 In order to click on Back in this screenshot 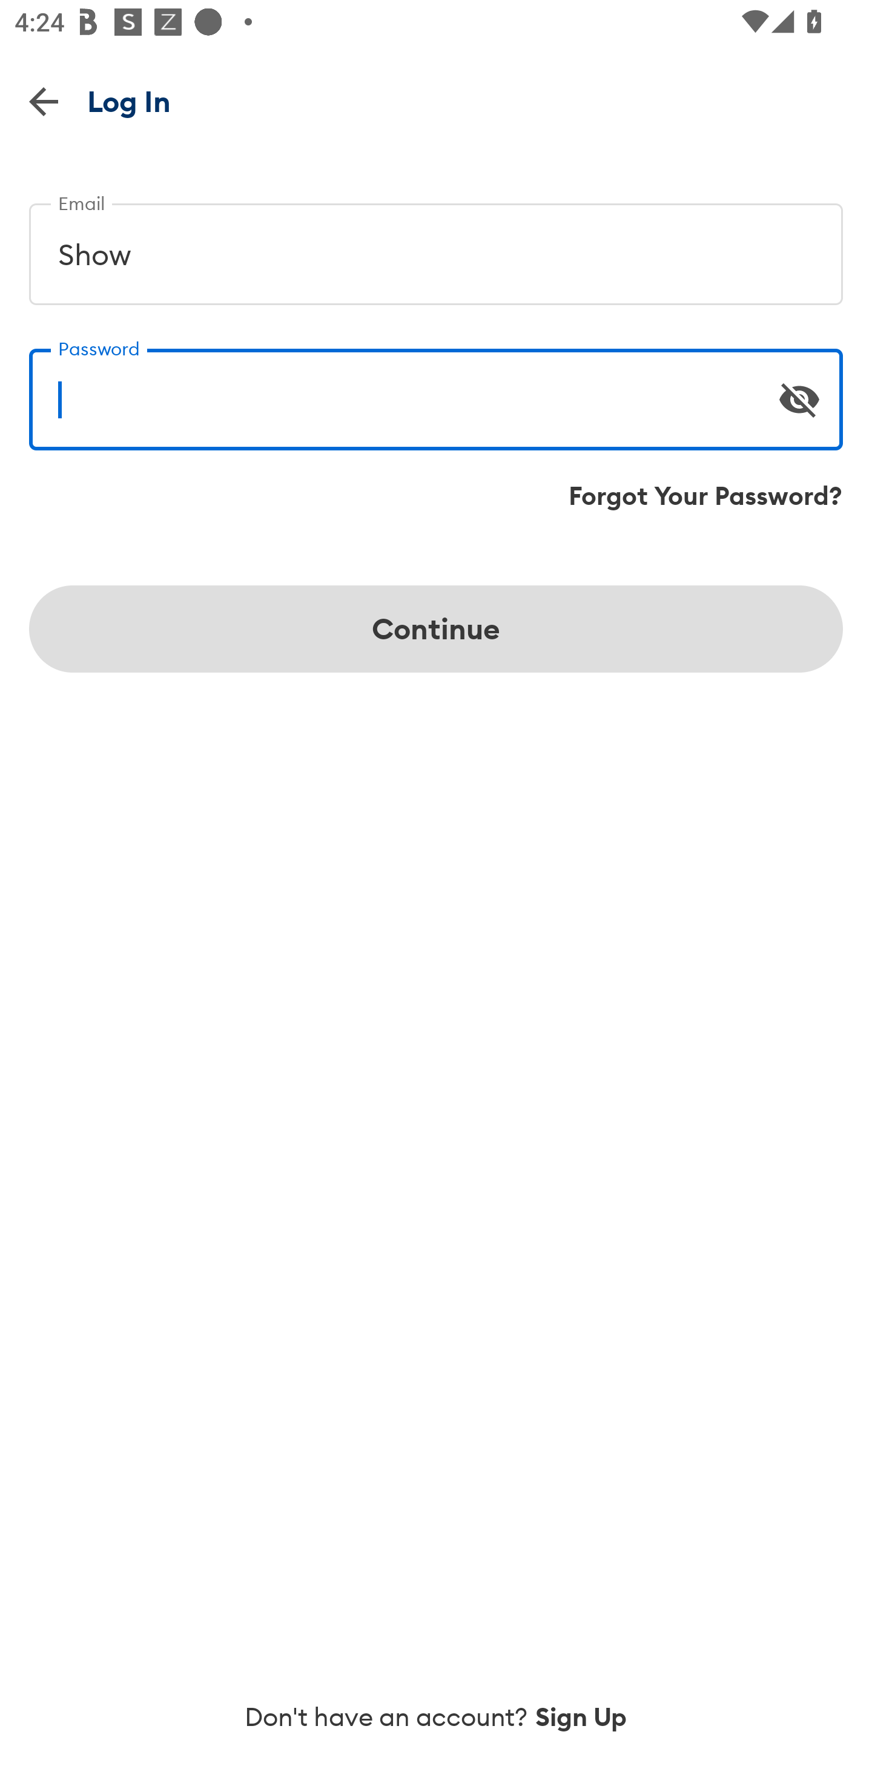, I will do `click(44, 100)`.